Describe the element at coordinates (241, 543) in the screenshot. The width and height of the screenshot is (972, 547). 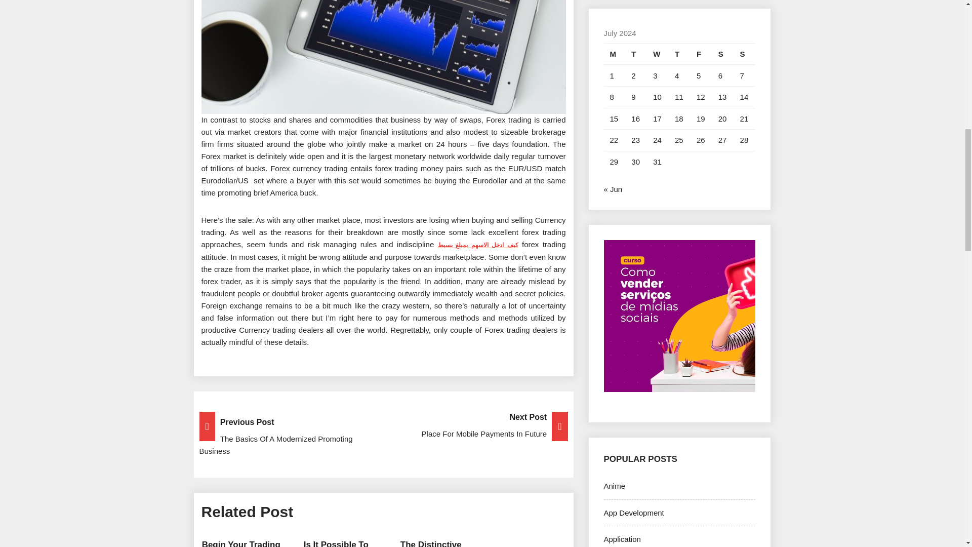
I see `Begin Your Trading Career with Swapnex review` at that location.